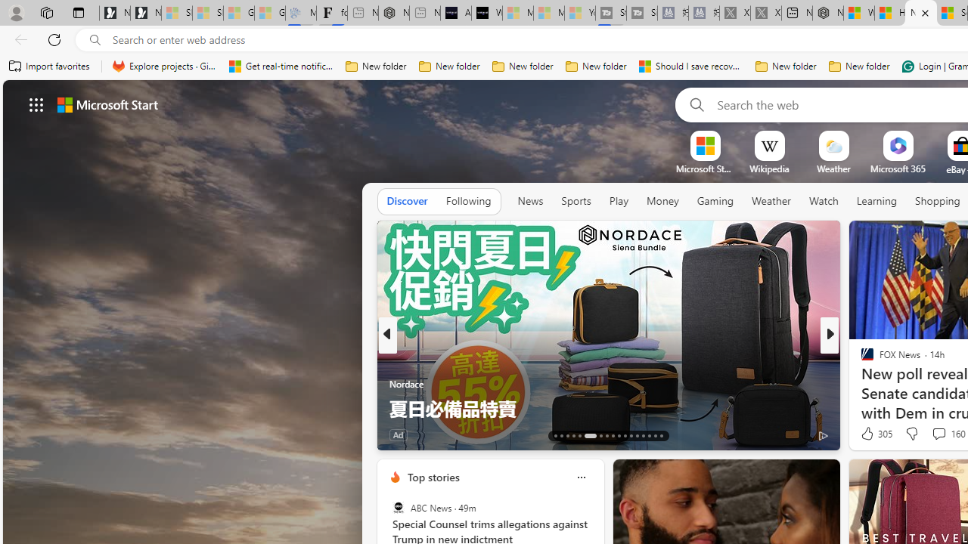  What do you see at coordinates (897, 168) in the screenshot?
I see `Microsoft 365` at bounding box center [897, 168].